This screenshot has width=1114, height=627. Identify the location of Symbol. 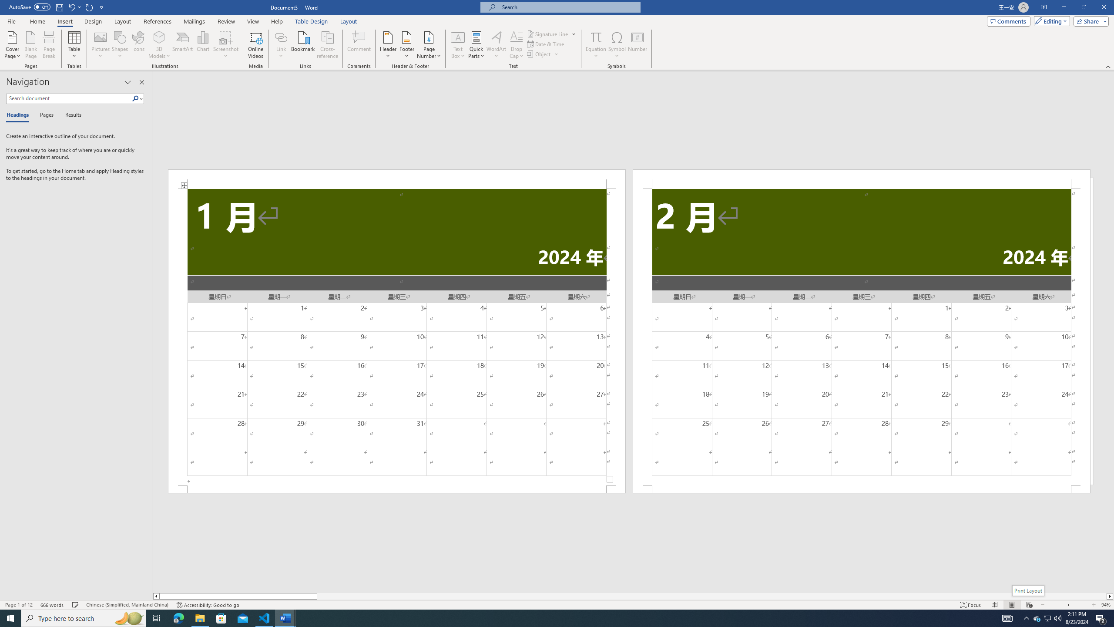
(617, 45).